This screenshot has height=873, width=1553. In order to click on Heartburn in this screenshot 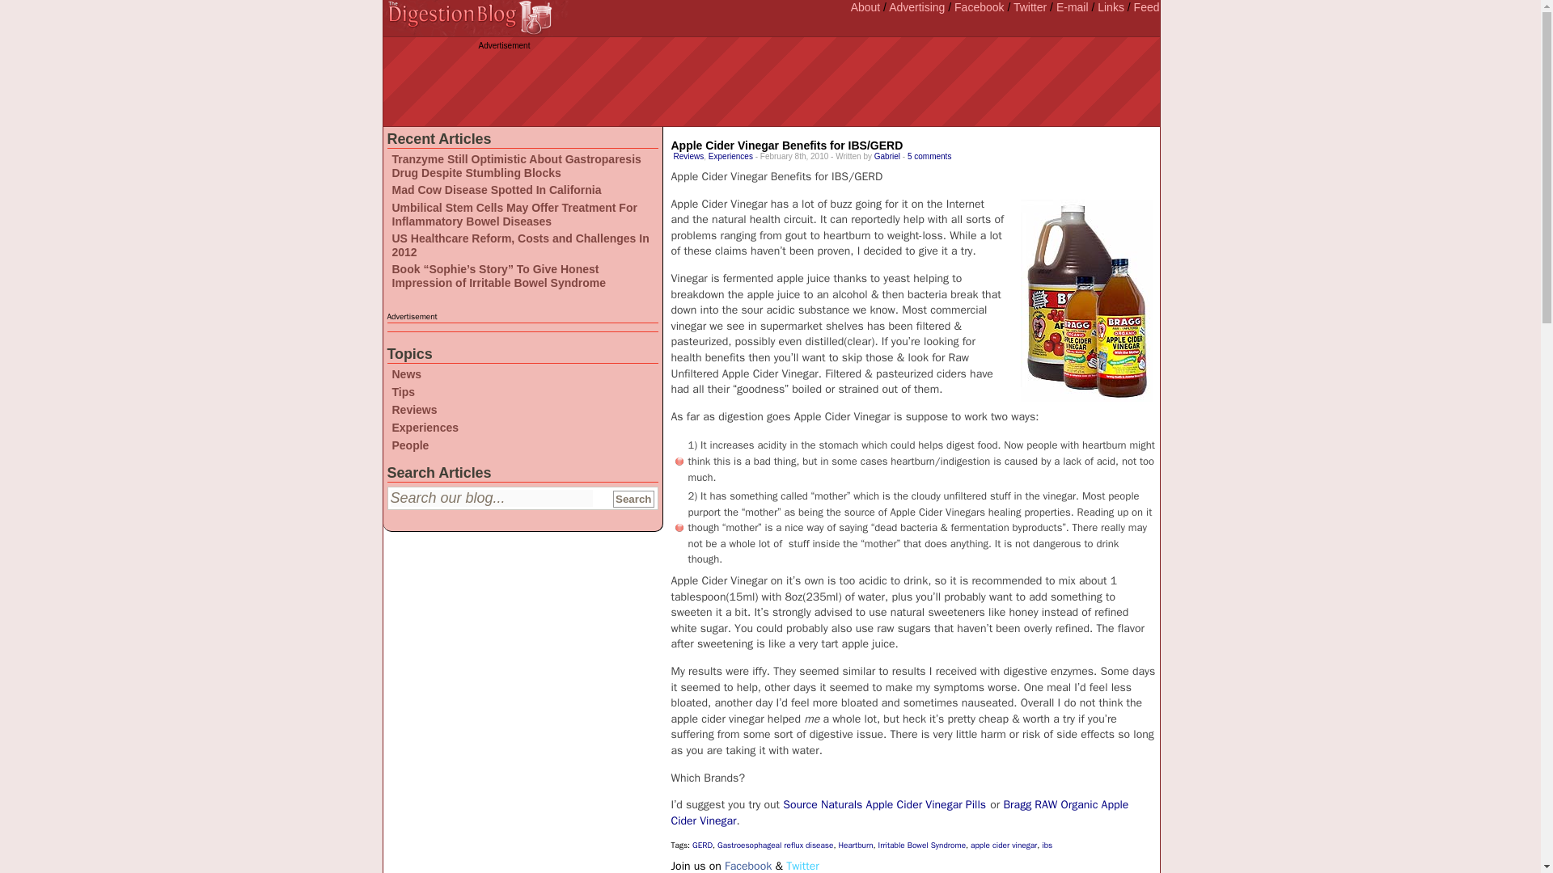, I will do `click(856, 844)`.